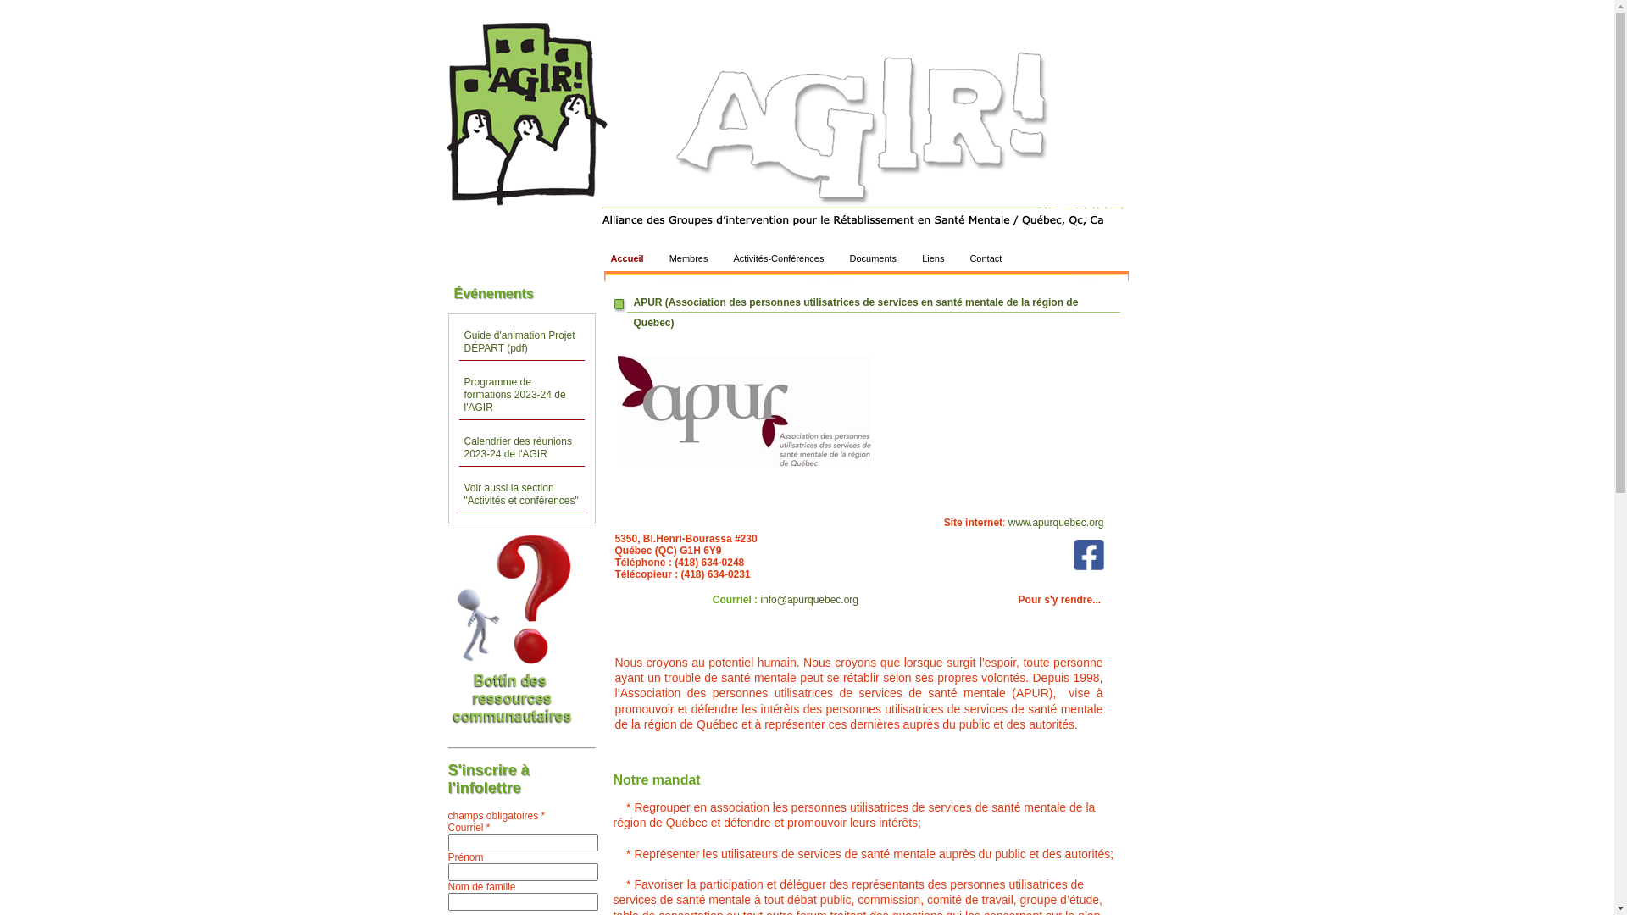  Describe the element at coordinates (1056, 522) in the screenshot. I see `www.apurquebec.org` at that location.